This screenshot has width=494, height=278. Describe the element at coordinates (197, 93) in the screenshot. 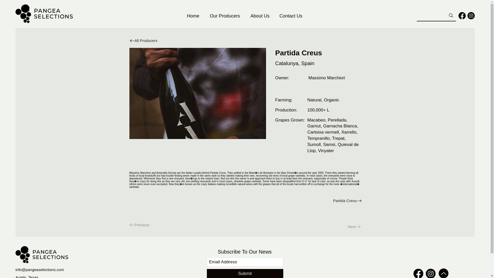

I see `Screen Shot 2024-02-15 at 8.08.02 AM.png` at that location.